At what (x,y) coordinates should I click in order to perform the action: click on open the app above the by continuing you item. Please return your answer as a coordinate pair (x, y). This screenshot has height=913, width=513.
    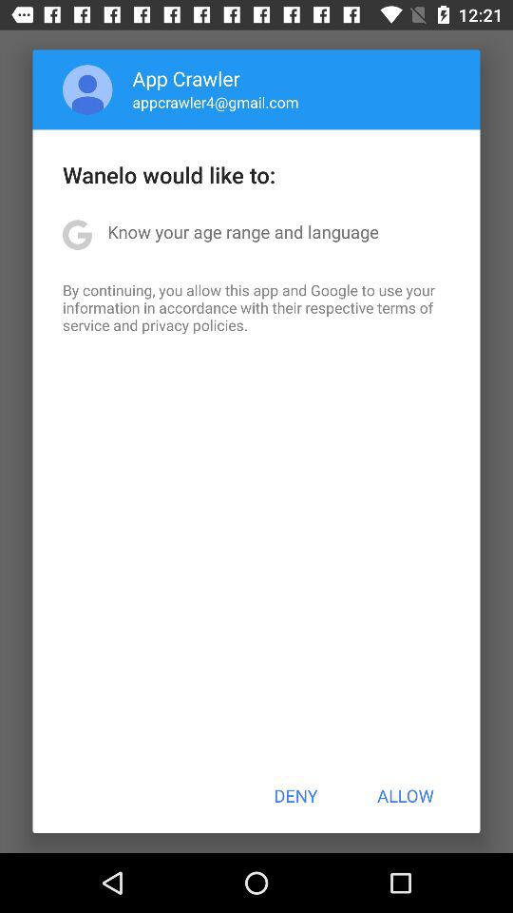
    Looking at the image, I should click on (243, 232).